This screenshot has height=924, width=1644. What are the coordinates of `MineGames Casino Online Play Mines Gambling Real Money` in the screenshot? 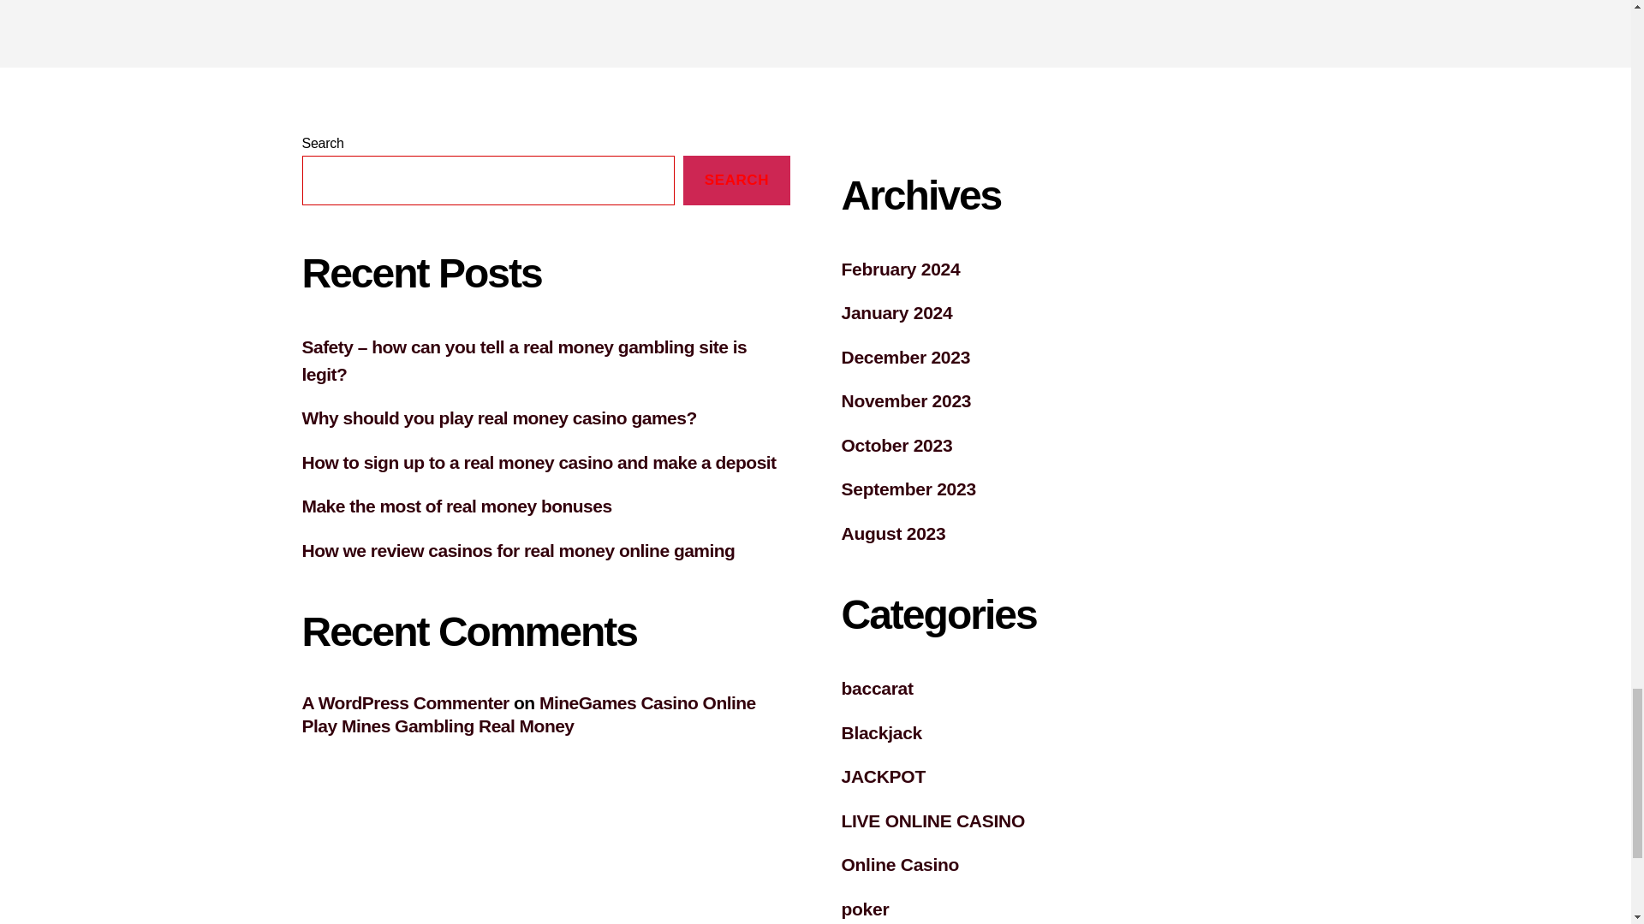 It's located at (527, 714).